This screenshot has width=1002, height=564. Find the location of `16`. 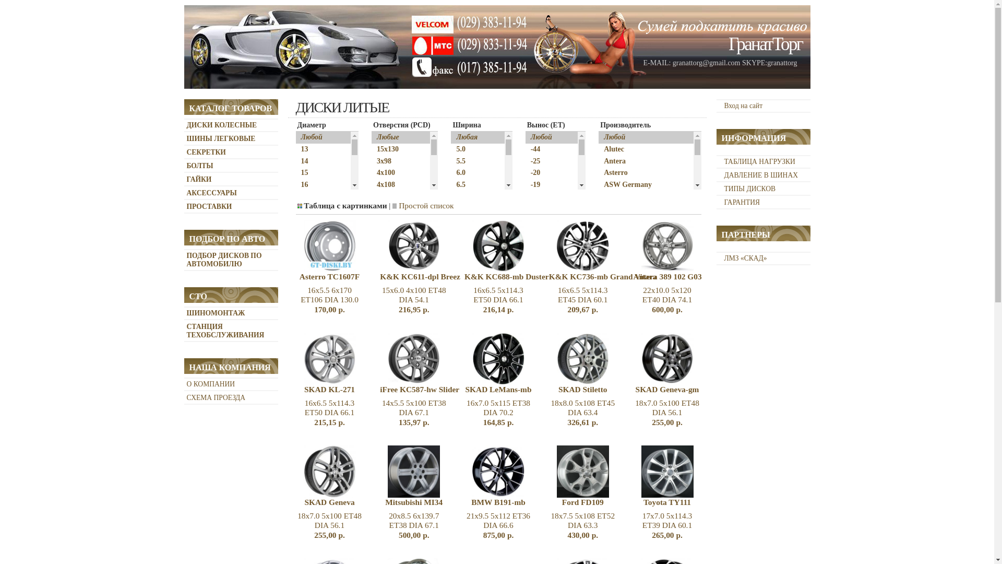

16 is located at coordinates (543, 328).